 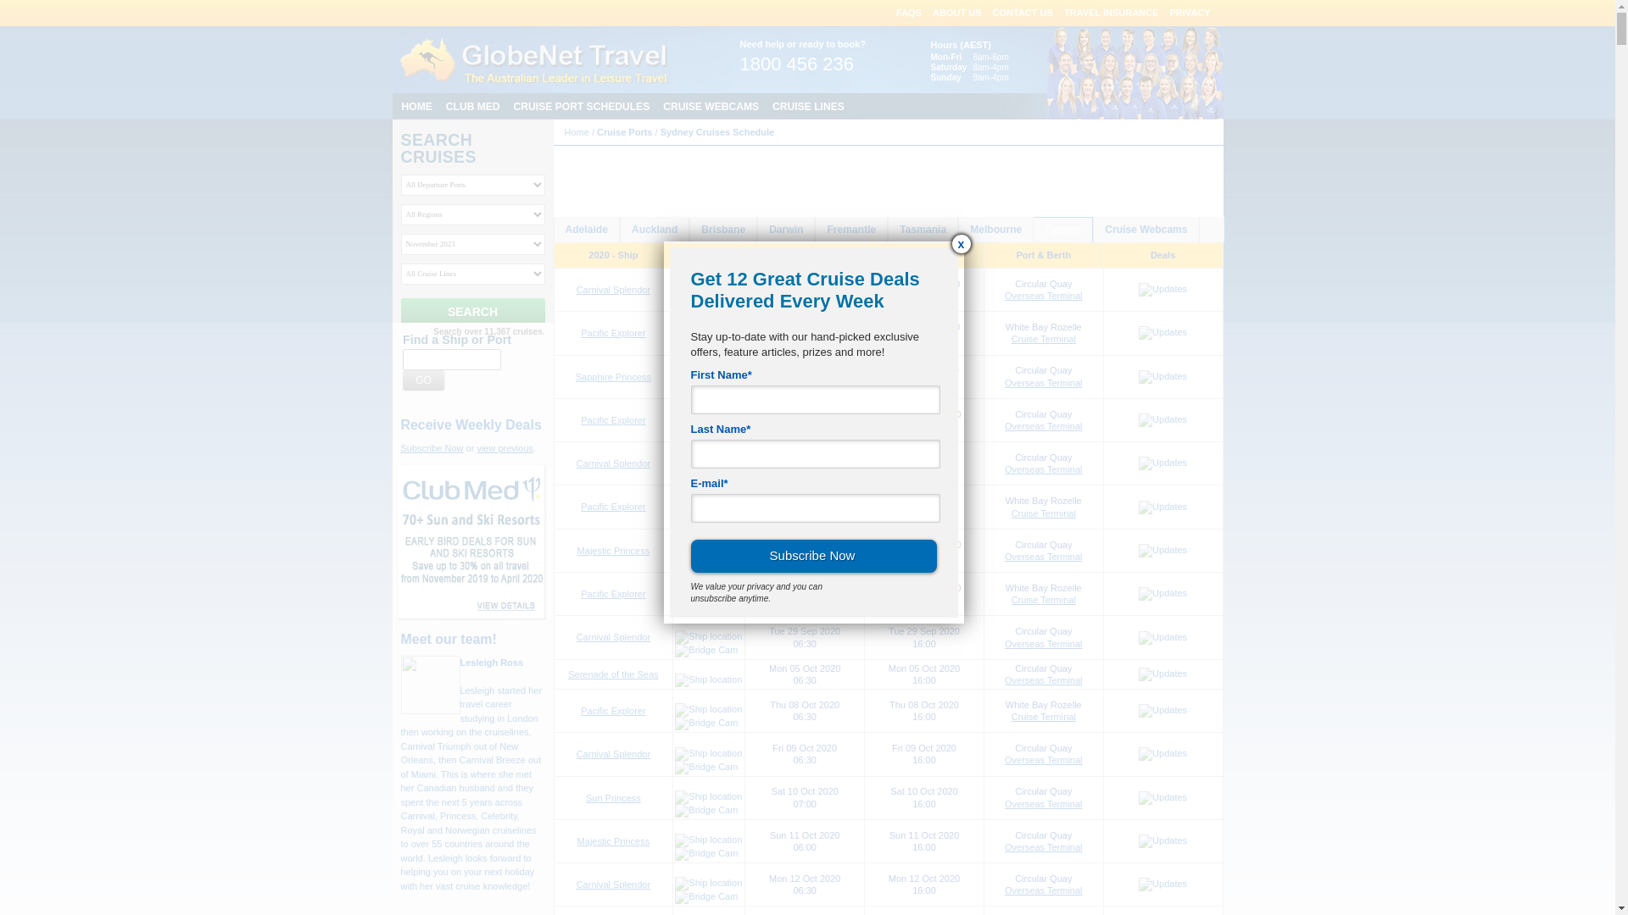 I want to click on FAQS, so click(x=909, y=13).